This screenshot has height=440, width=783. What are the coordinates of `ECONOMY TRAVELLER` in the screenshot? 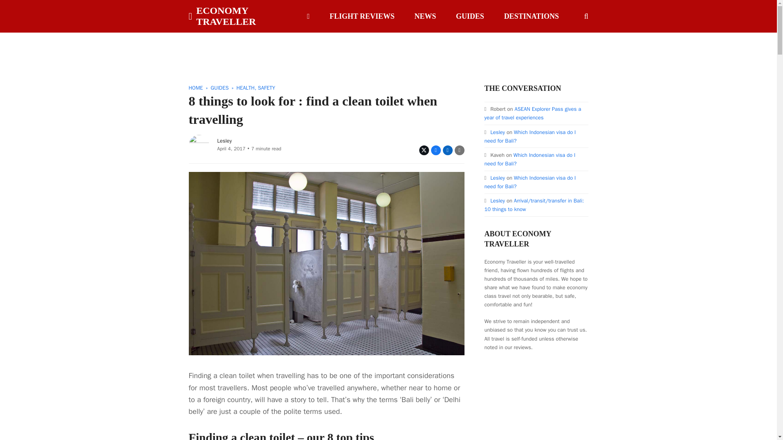 It's located at (239, 16).